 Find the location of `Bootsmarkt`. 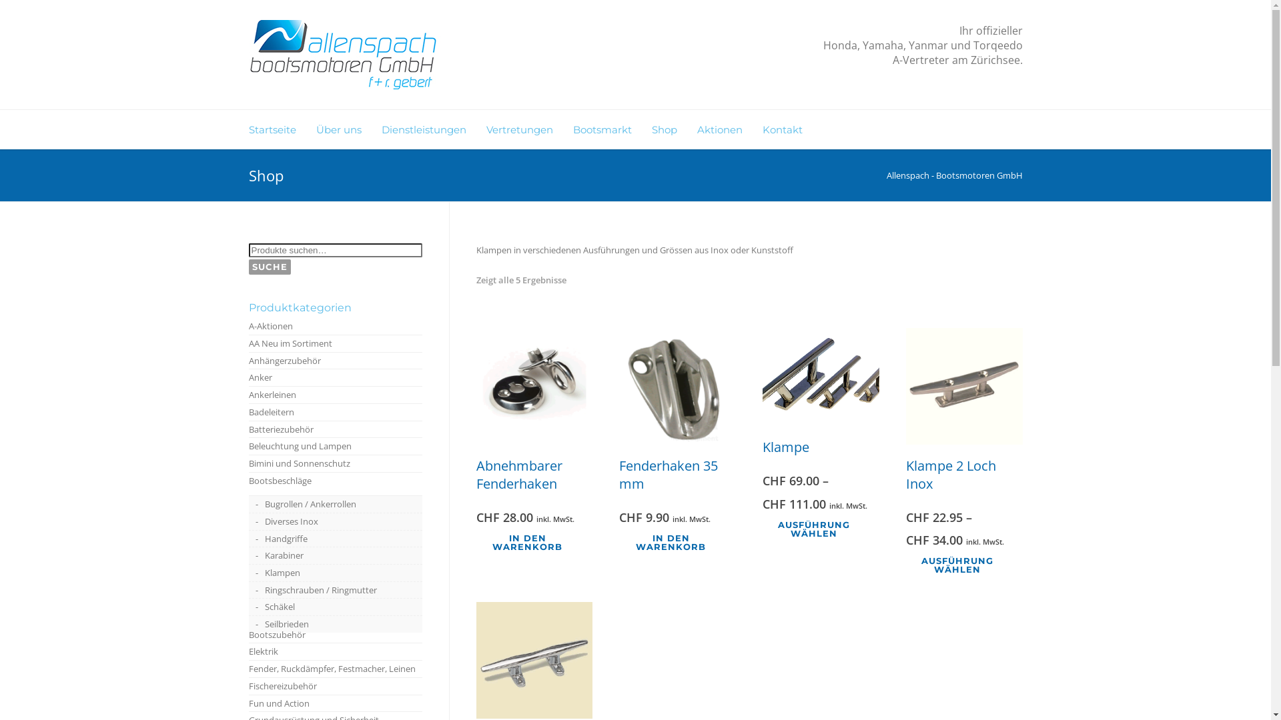

Bootsmarkt is located at coordinates (612, 129).